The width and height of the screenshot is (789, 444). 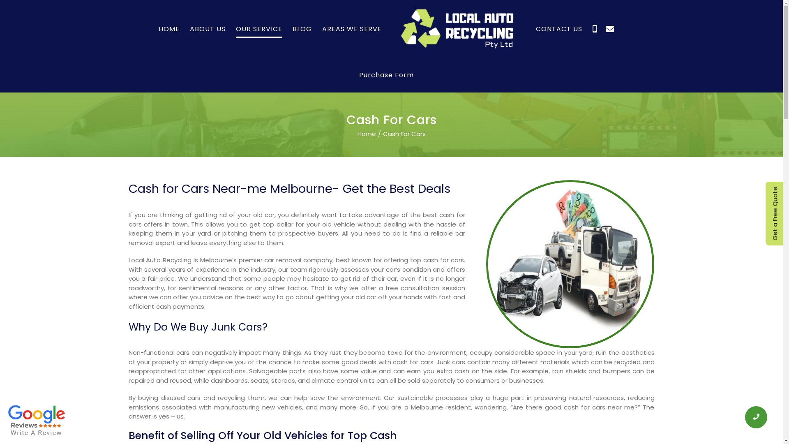 I want to click on AREAS WE SERVE, so click(x=352, y=29).